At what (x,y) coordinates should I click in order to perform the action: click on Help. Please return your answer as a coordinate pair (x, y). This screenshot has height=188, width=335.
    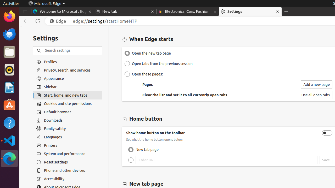
    Looking at the image, I should click on (9, 123).